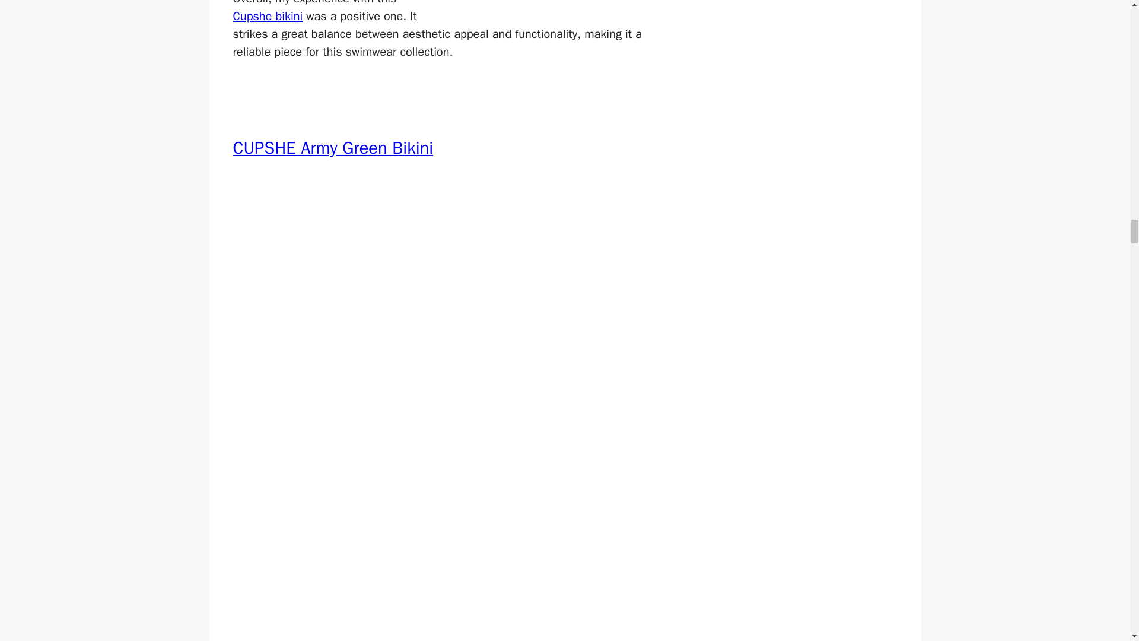  I want to click on model wearing Cupshe olive green bikini. rear view, so click(563, 9).